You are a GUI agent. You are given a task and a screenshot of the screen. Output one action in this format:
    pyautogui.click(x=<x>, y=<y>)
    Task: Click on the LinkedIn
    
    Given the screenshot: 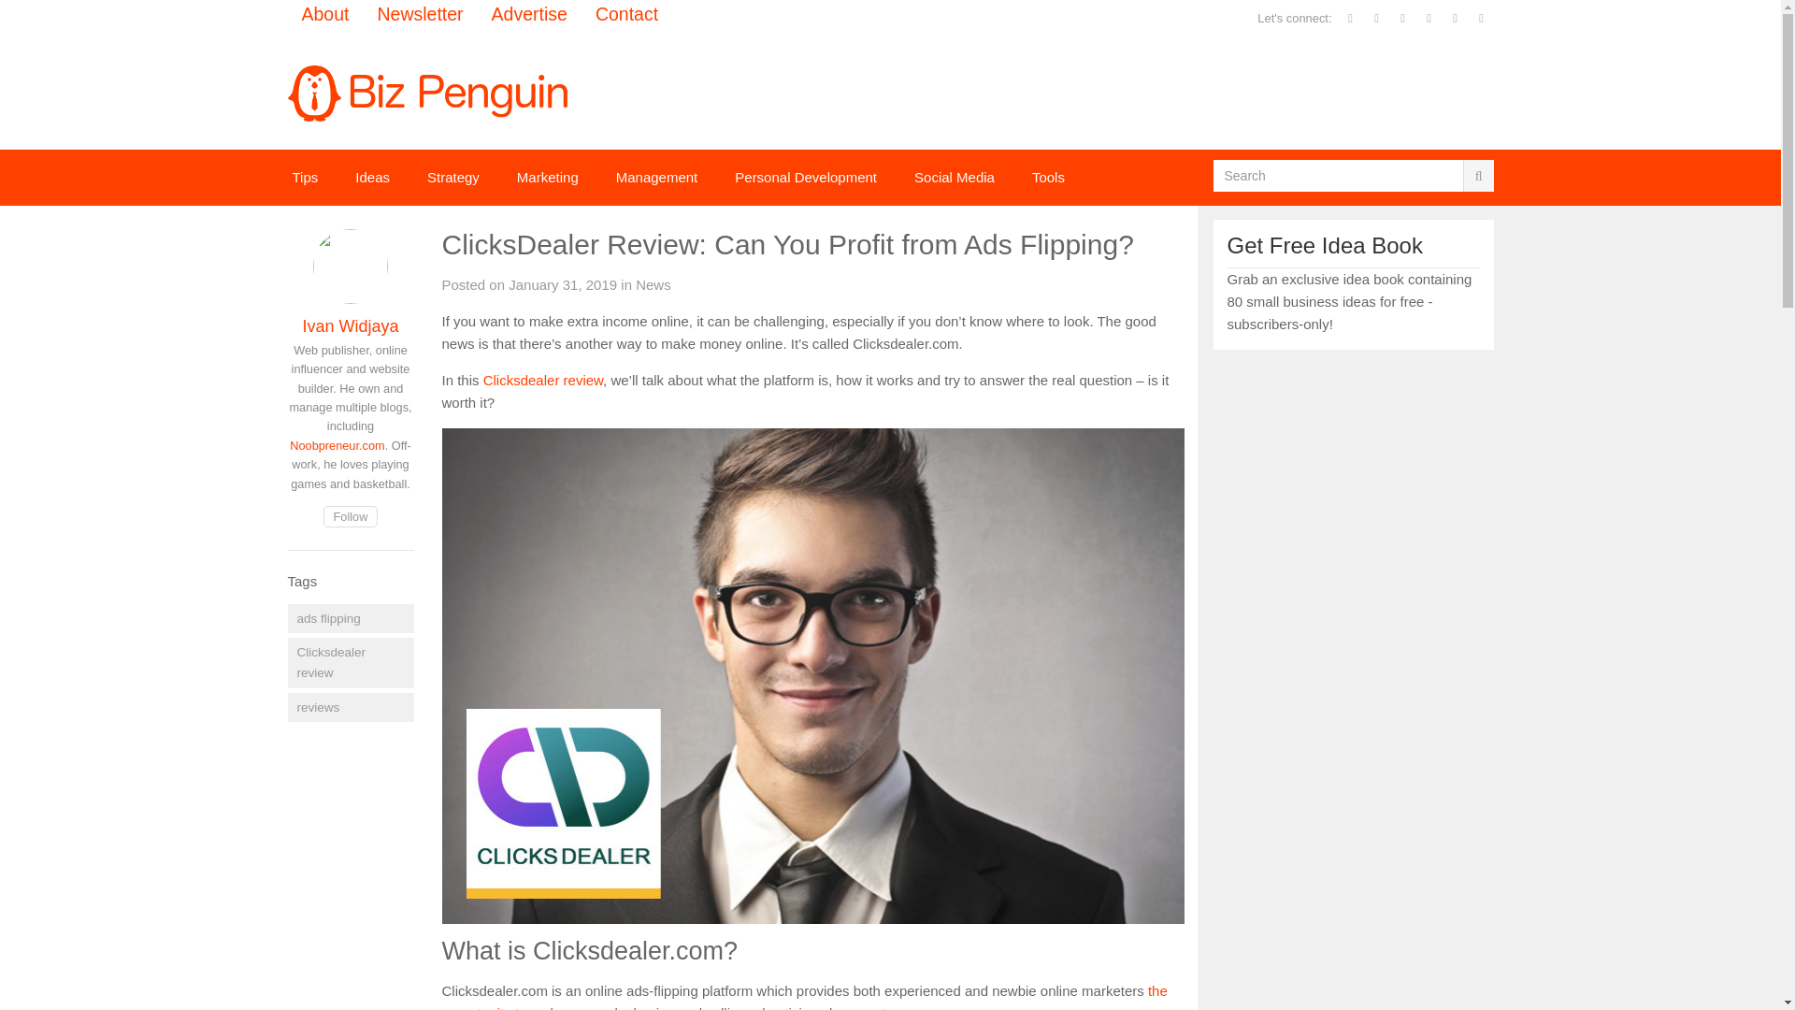 What is the action you would take?
    pyautogui.click(x=1429, y=19)
    